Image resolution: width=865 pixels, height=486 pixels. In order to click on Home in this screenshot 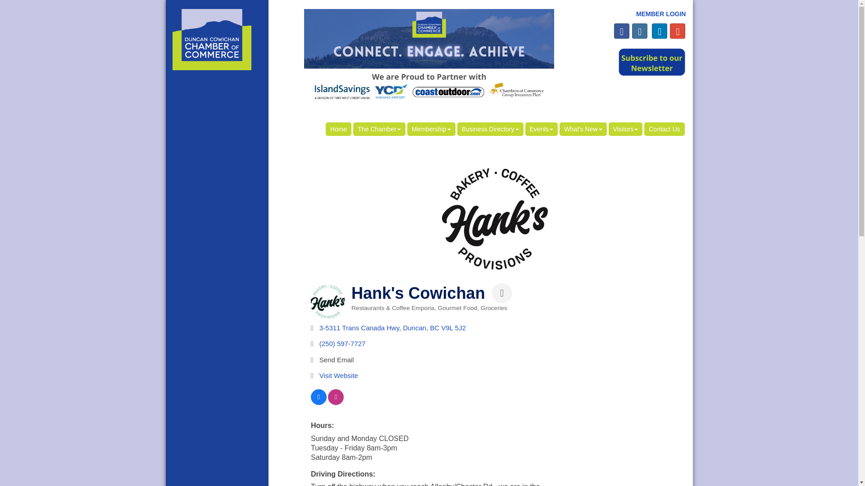, I will do `click(338, 129)`.